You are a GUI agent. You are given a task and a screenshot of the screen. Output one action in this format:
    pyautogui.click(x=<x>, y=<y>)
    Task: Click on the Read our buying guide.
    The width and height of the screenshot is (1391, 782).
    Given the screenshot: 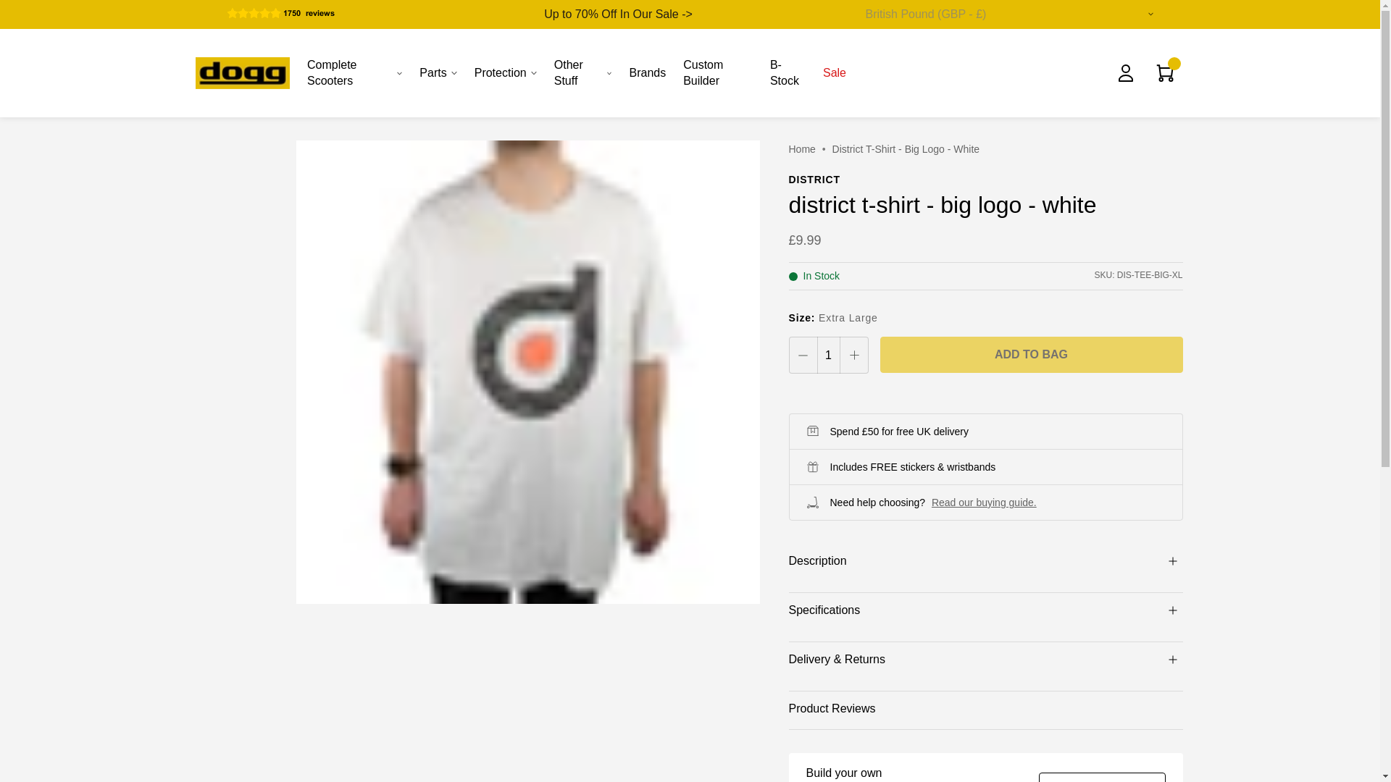 What is the action you would take?
    pyautogui.click(x=984, y=503)
    